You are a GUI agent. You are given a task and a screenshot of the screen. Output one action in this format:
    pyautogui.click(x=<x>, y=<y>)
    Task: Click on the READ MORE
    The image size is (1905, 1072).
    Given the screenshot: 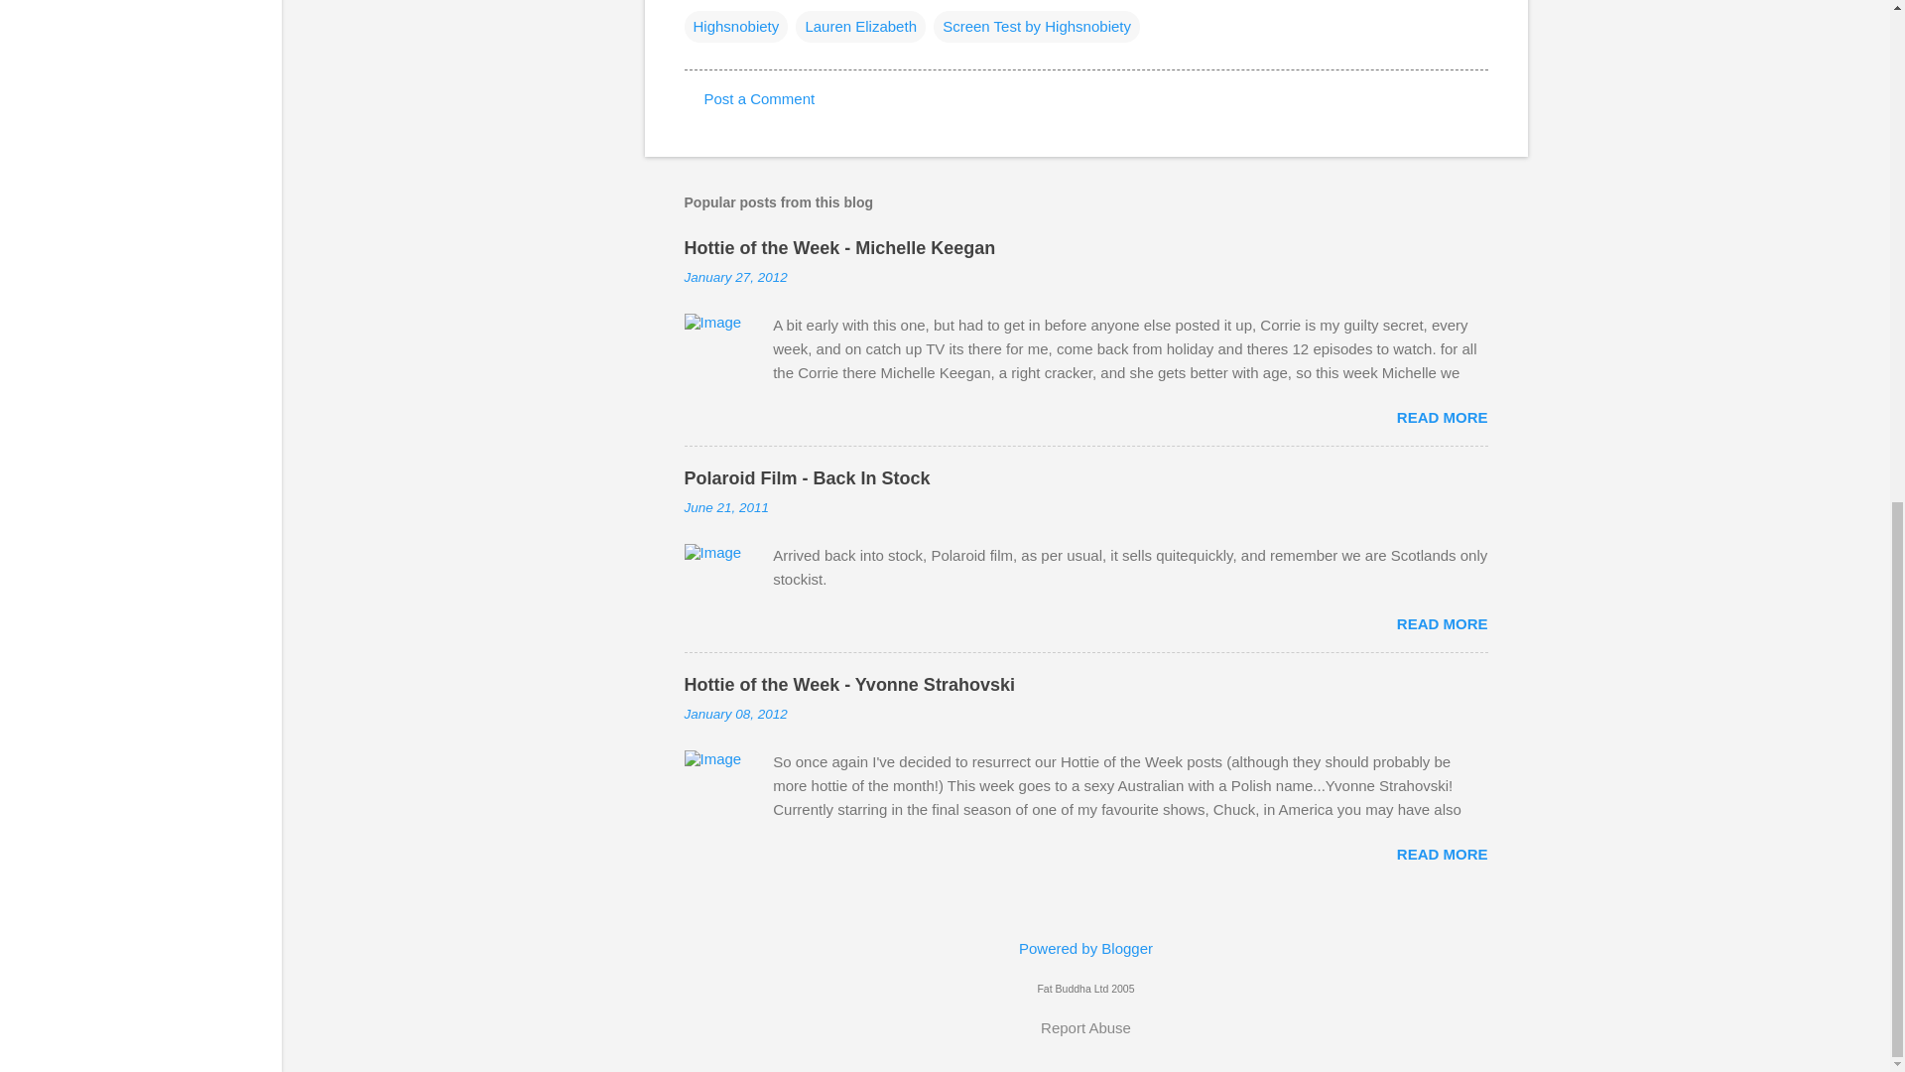 What is the action you would take?
    pyautogui.click(x=1442, y=854)
    